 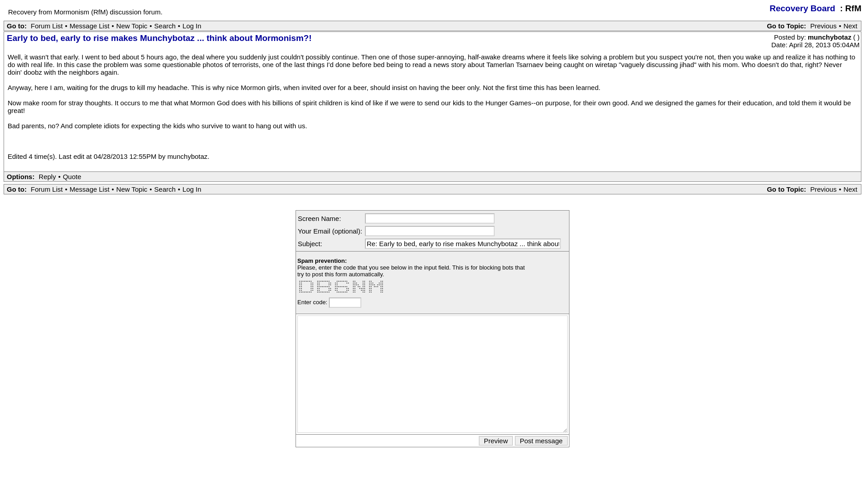 What do you see at coordinates (191, 25) in the screenshot?
I see `Log In` at bounding box center [191, 25].